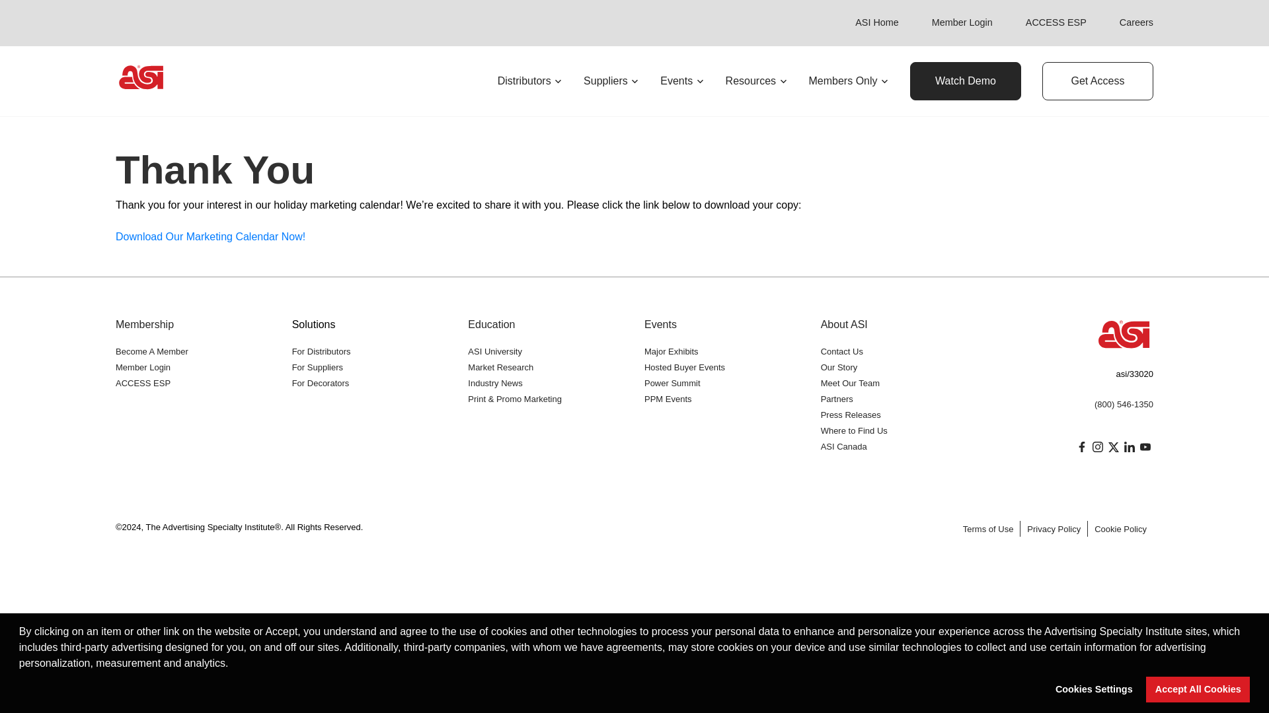 The image size is (1269, 713). Describe the element at coordinates (682, 81) in the screenshot. I see `Events` at that location.